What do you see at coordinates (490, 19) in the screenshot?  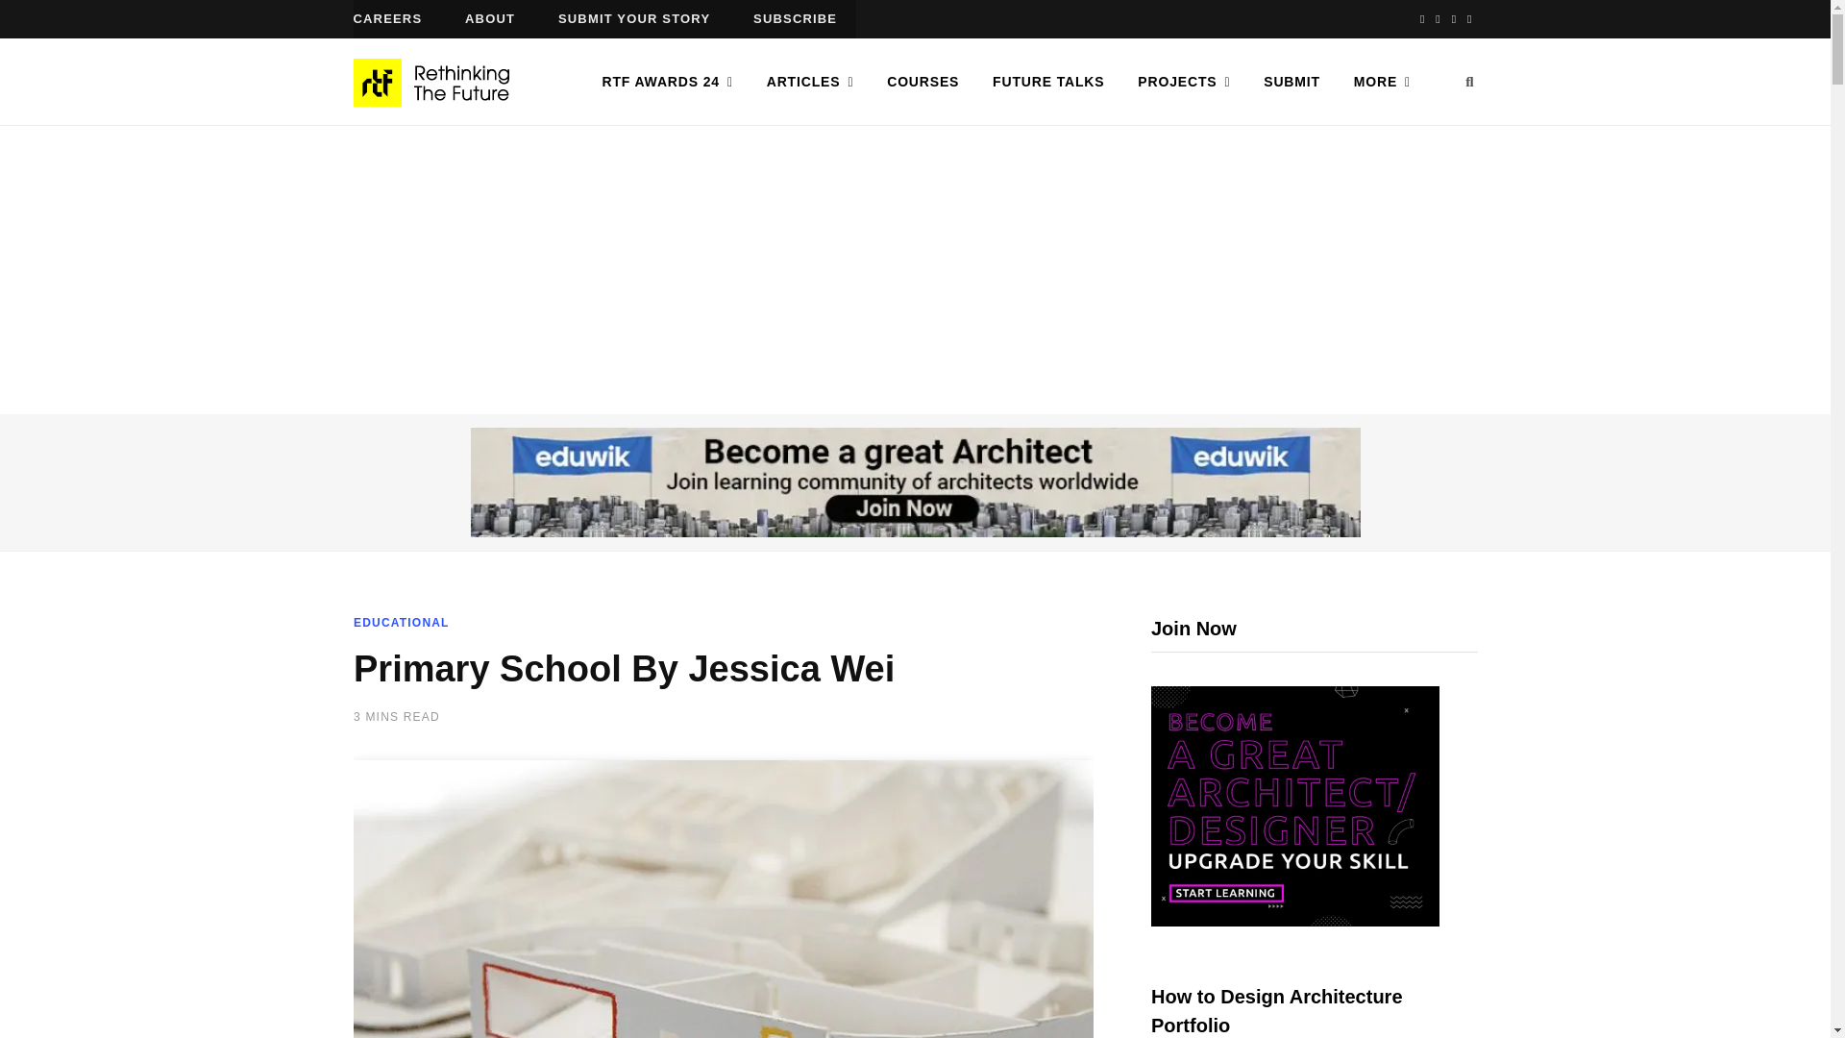 I see `ABOUT` at bounding box center [490, 19].